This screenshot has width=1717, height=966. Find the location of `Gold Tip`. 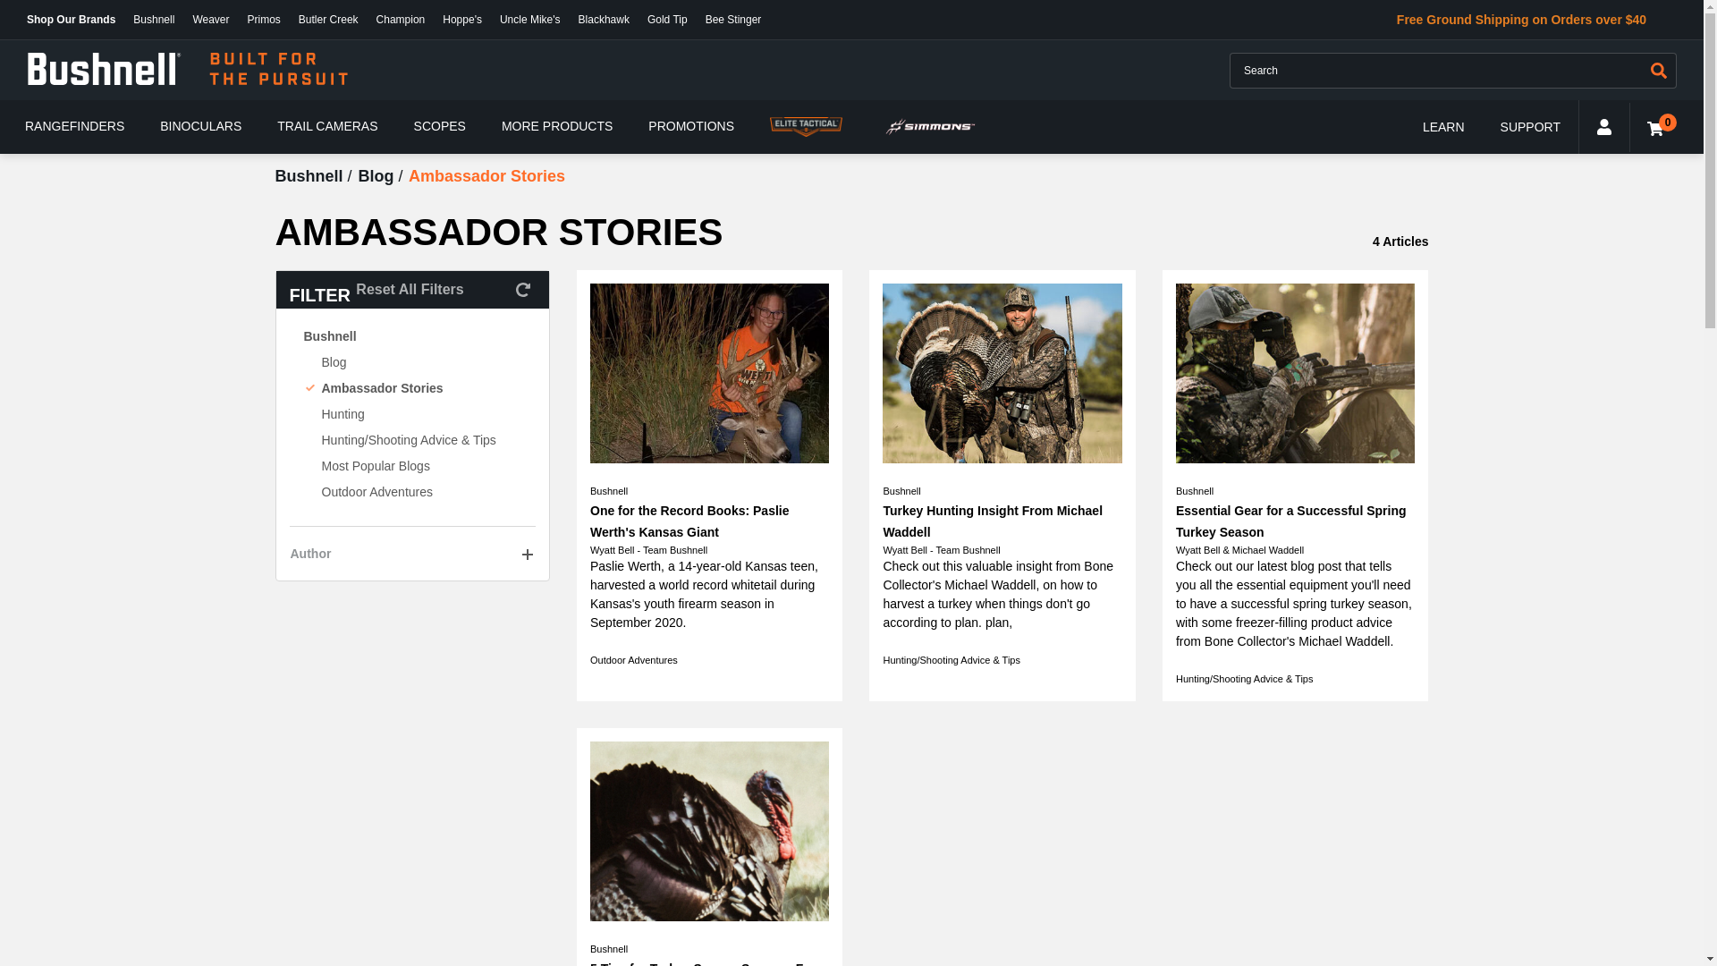

Gold Tip is located at coordinates (667, 20).